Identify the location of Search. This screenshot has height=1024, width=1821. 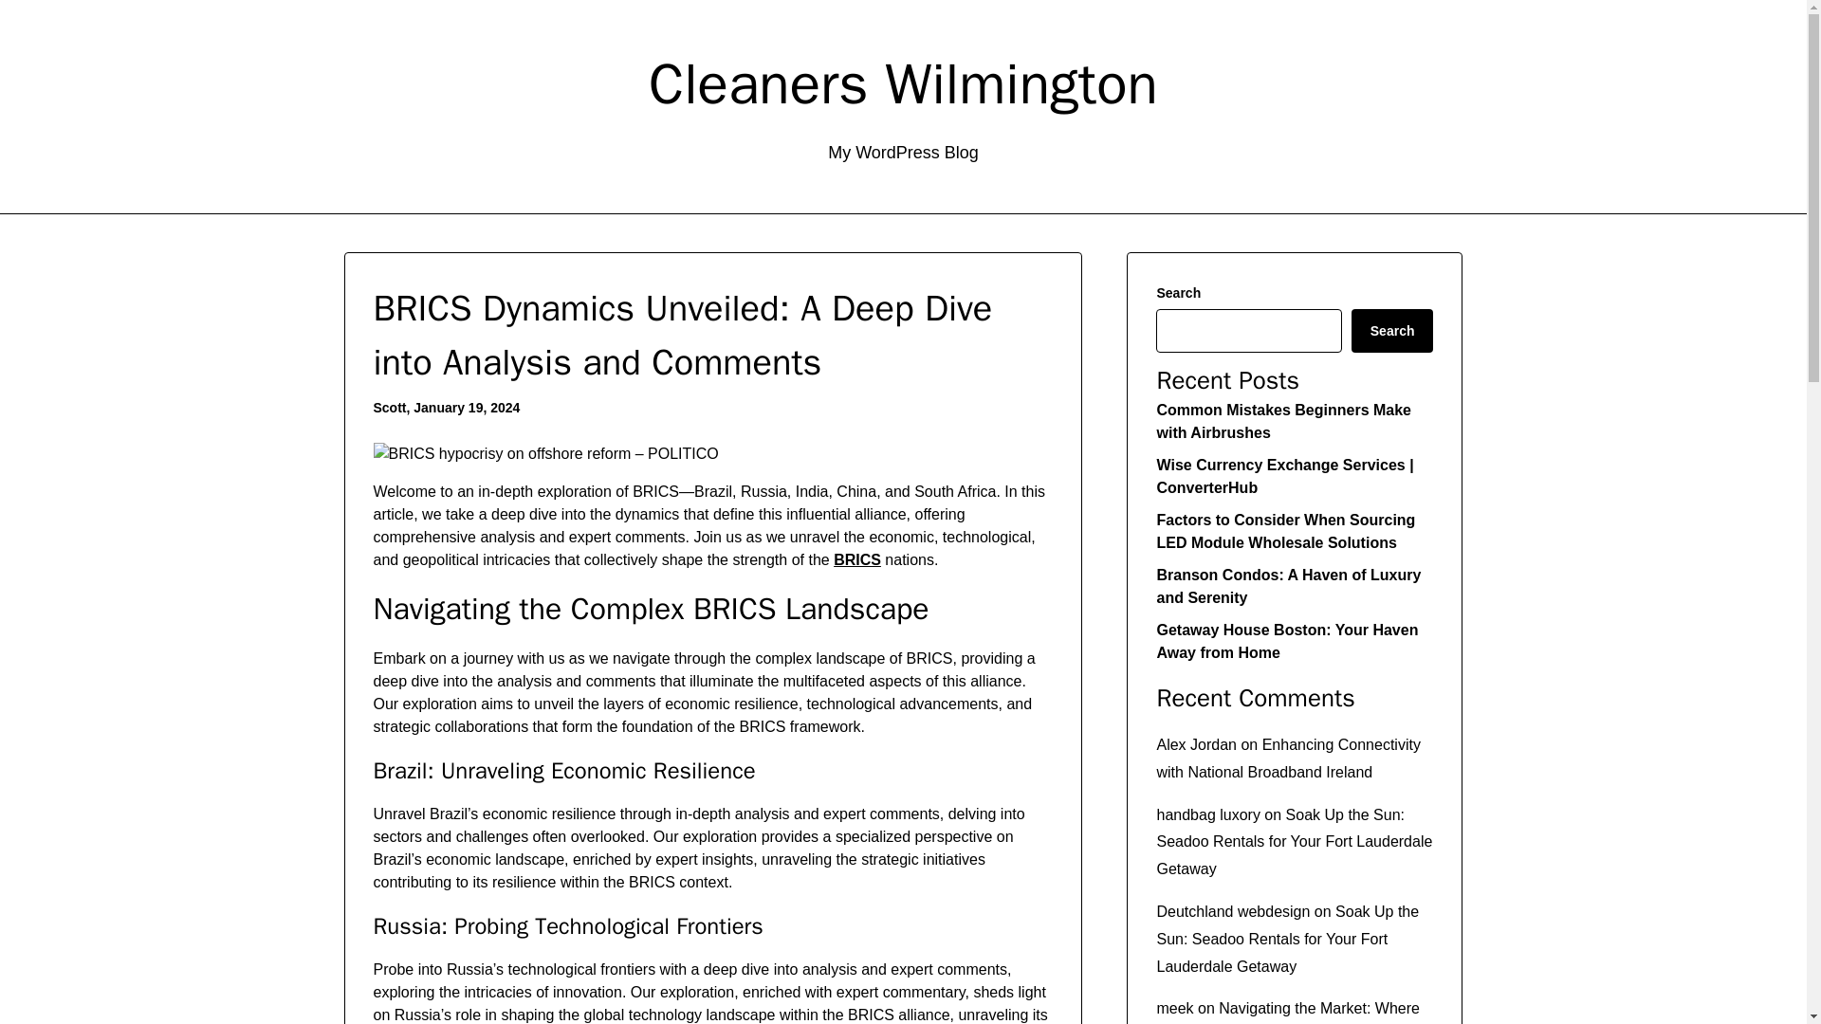
(1392, 330).